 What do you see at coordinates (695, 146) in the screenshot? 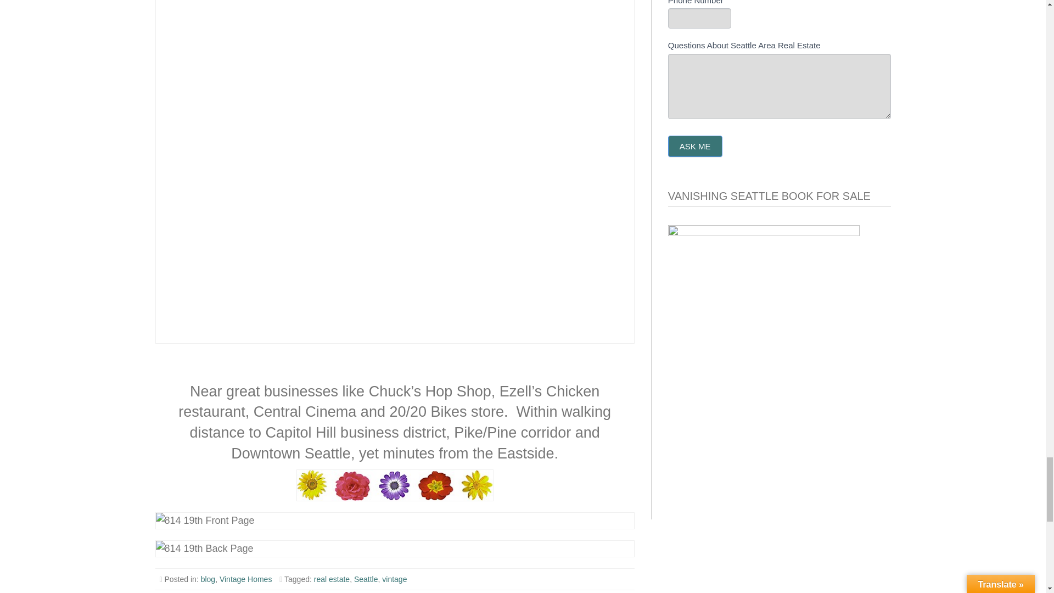
I see `Ask Me` at bounding box center [695, 146].